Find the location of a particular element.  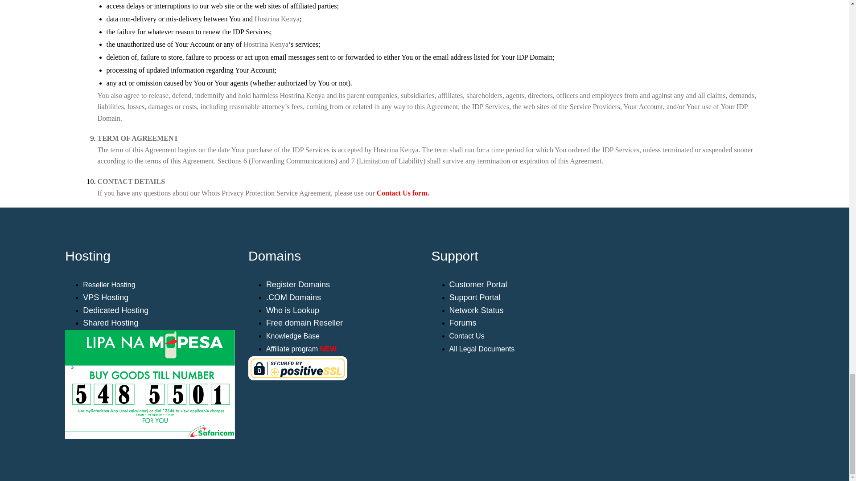

Contact Us form. is located at coordinates (403, 193).